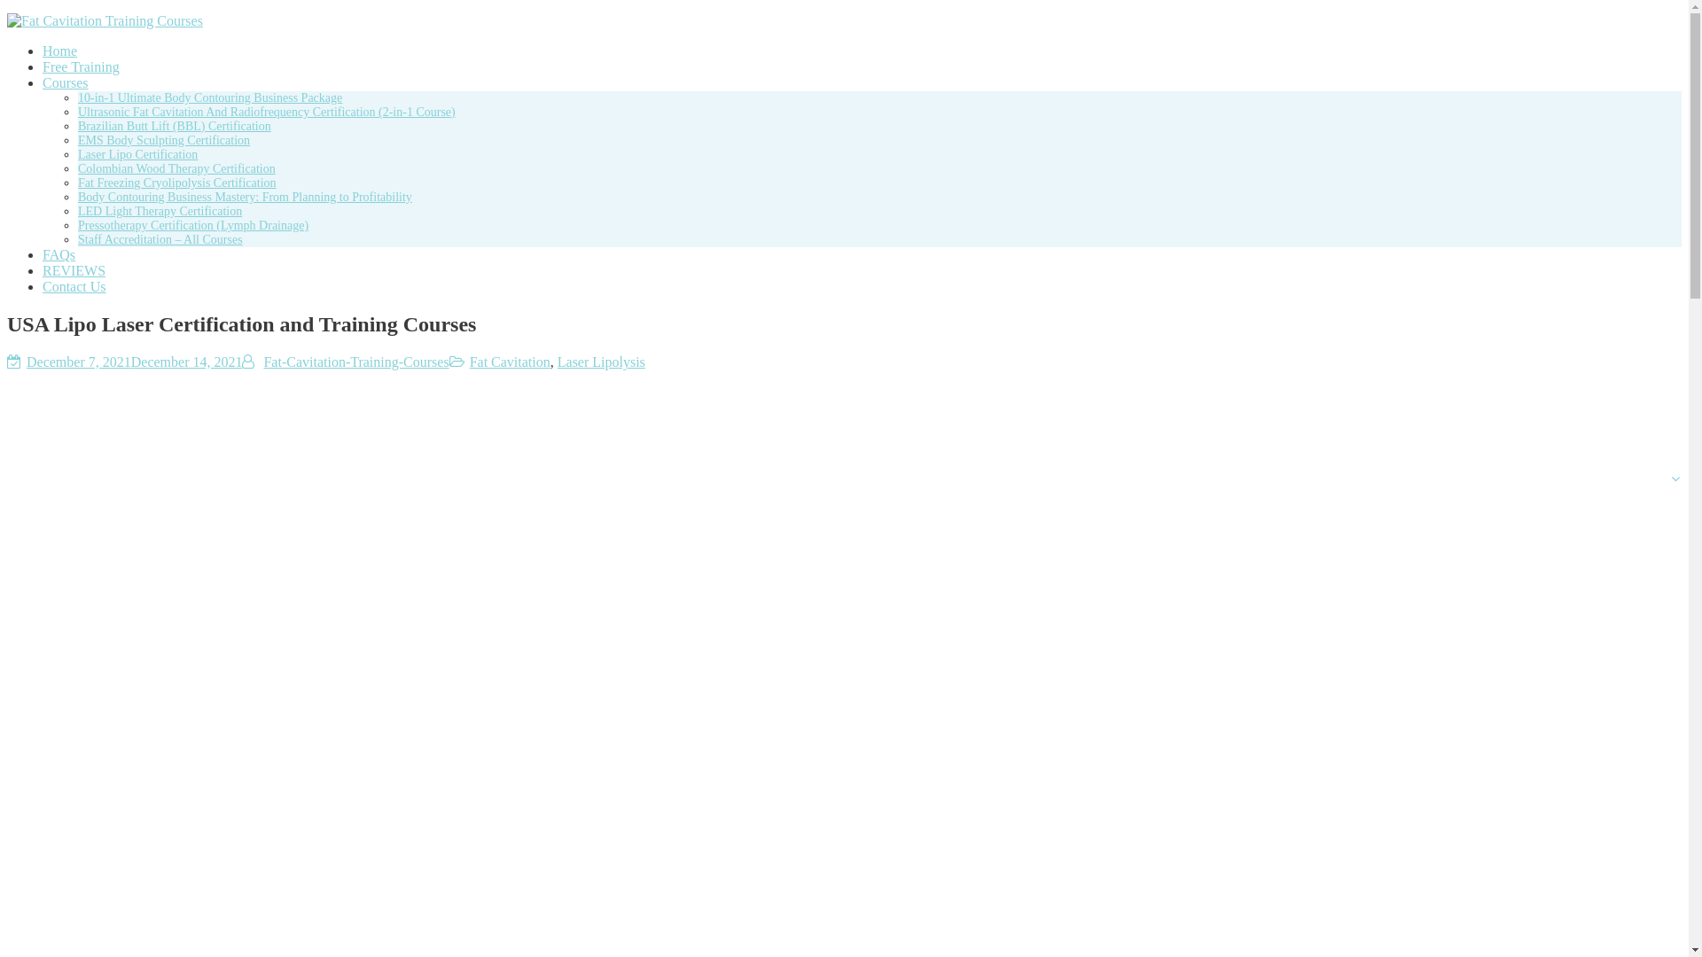 The image size is (1702, 957). I want to click on Fat Cavitation, so click(509, 362).